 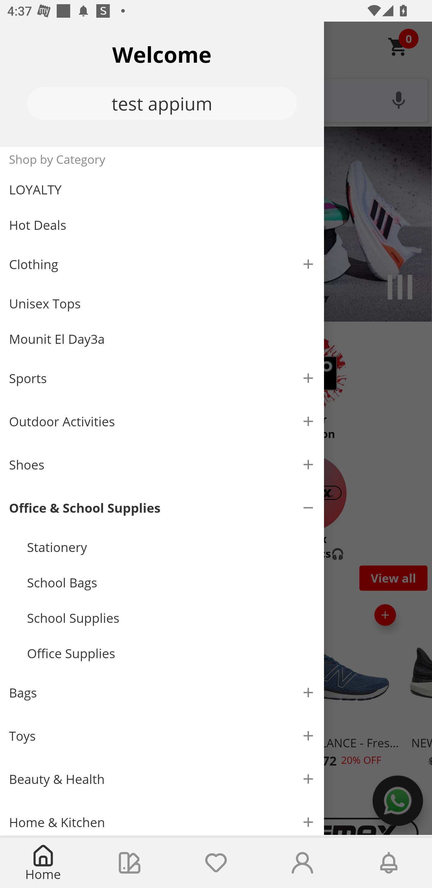 What do you see at coordinates (162, 378) in the screenshot?
I see `Sports` at bounding box center [162, 378].